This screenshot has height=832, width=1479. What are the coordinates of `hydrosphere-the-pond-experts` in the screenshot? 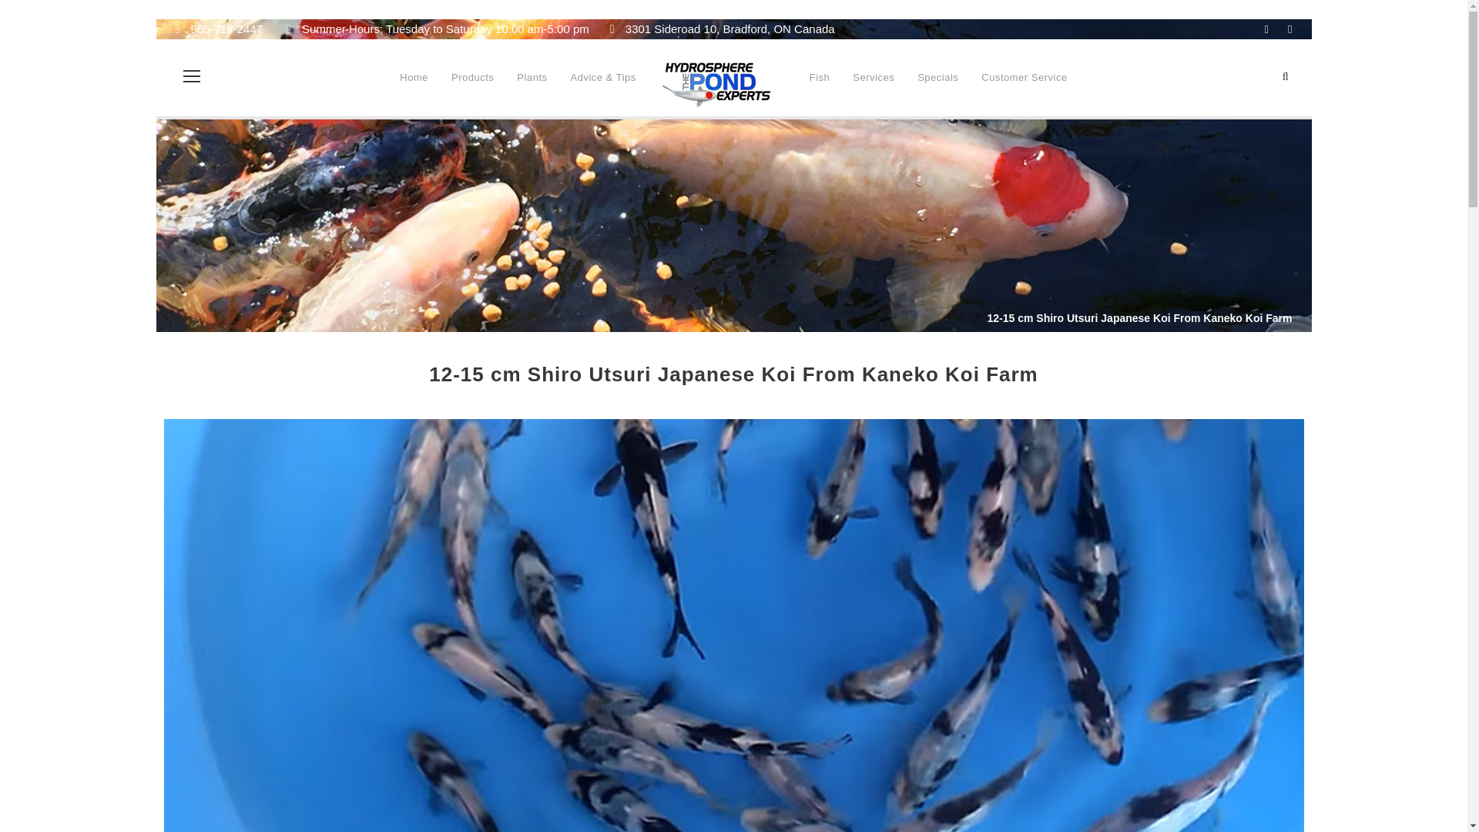 It's located at (717, 85).